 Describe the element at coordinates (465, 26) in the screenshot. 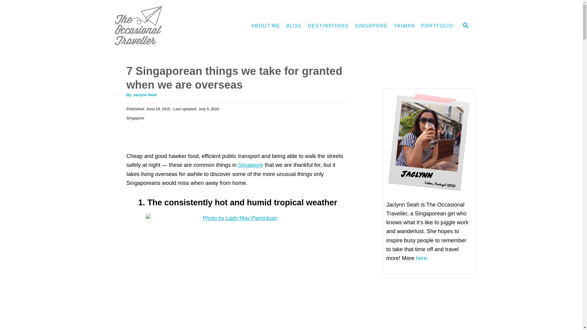

I see `SEARCH` at that location.